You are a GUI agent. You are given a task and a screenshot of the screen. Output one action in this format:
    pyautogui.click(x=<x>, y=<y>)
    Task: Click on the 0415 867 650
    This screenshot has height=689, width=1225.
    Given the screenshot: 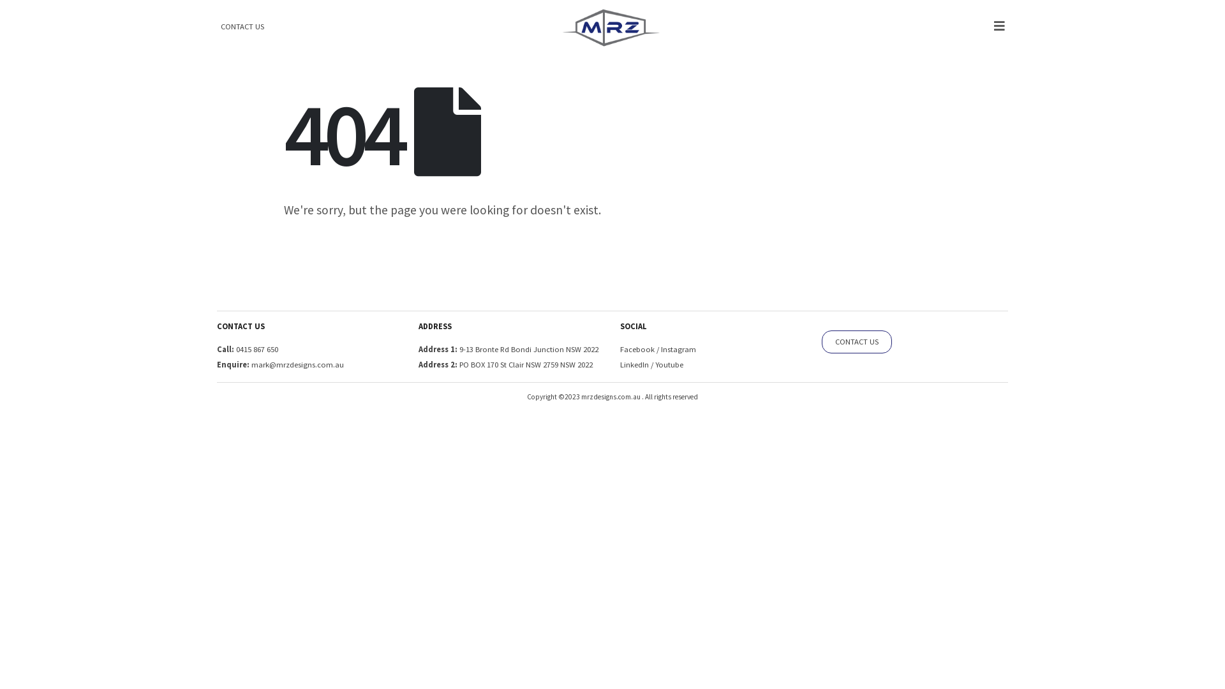 What is the action you would take?
    pyautogui.click(x=256, y=350)
    